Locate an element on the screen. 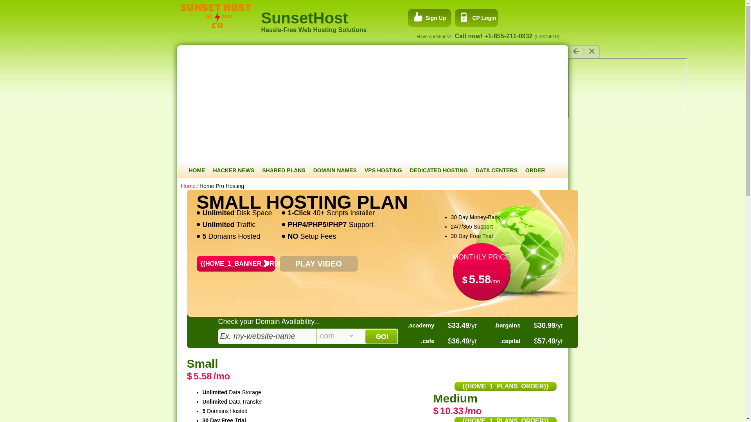 This screenshot has height=422, width=751. Small is located at coordinates (203, 363).